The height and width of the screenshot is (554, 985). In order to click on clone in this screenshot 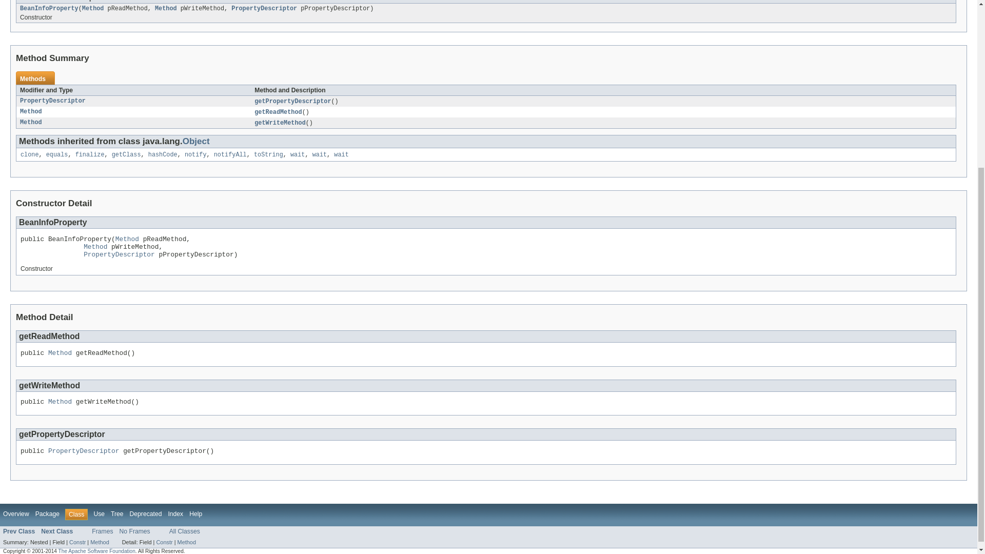, I will do `click(30, 154)`.